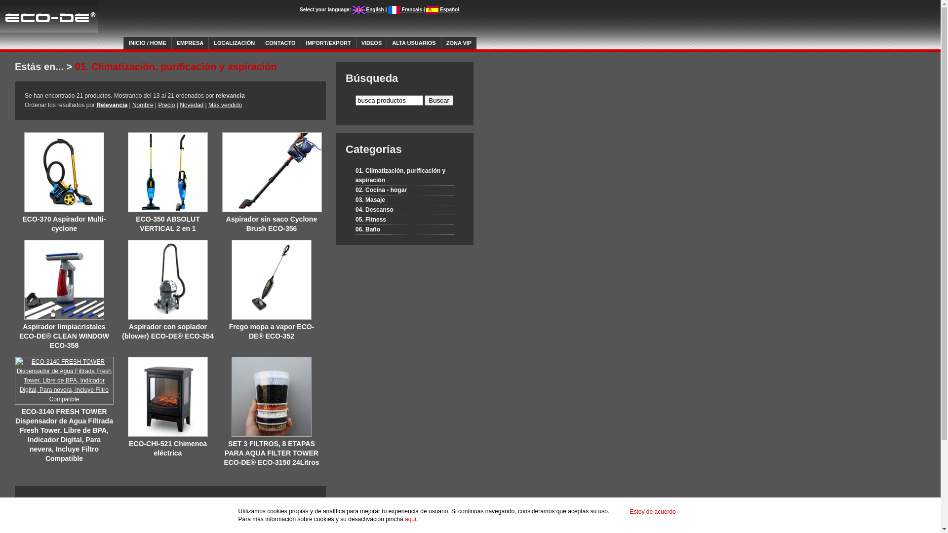 The image size is (948, 533). Describe the element at coordinates (190, 43) in the screenshot. I see `EMPRESA` at that location.